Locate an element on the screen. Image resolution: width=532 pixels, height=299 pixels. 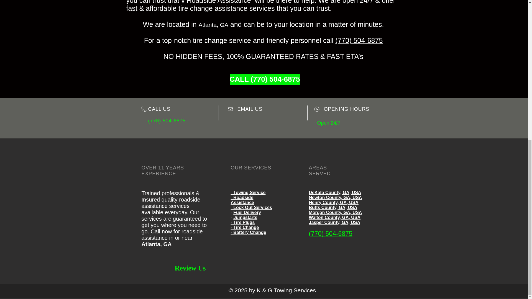
Fuel Delivery is located at coordinates (247, 213).